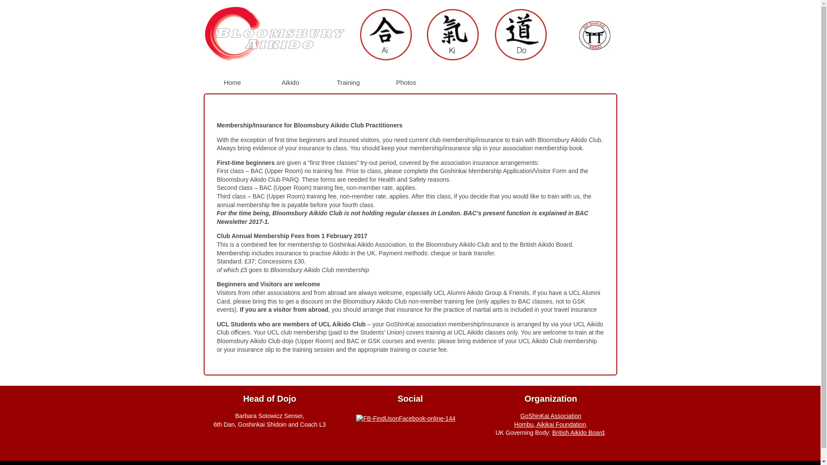 The width and height of the screenshot is (827, 465). Describe the element at coordinates (290, 82) in the screenshot. I see `Aikido` at that location.